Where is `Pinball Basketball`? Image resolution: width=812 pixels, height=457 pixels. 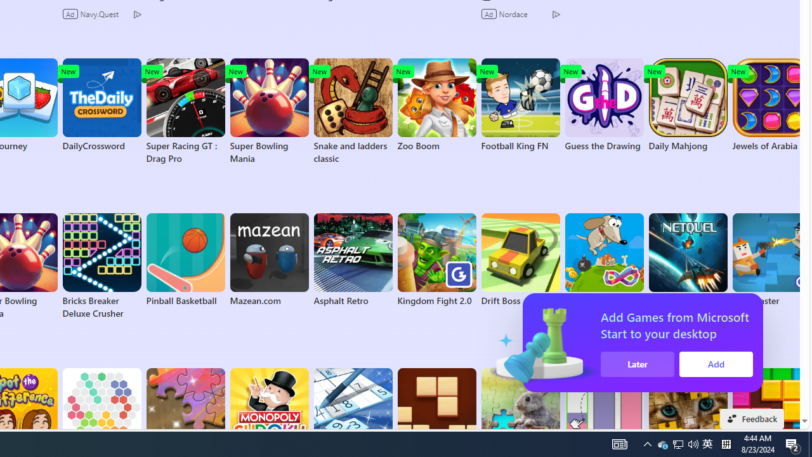 Pinball Basketball is located at coordinates (185, 260).